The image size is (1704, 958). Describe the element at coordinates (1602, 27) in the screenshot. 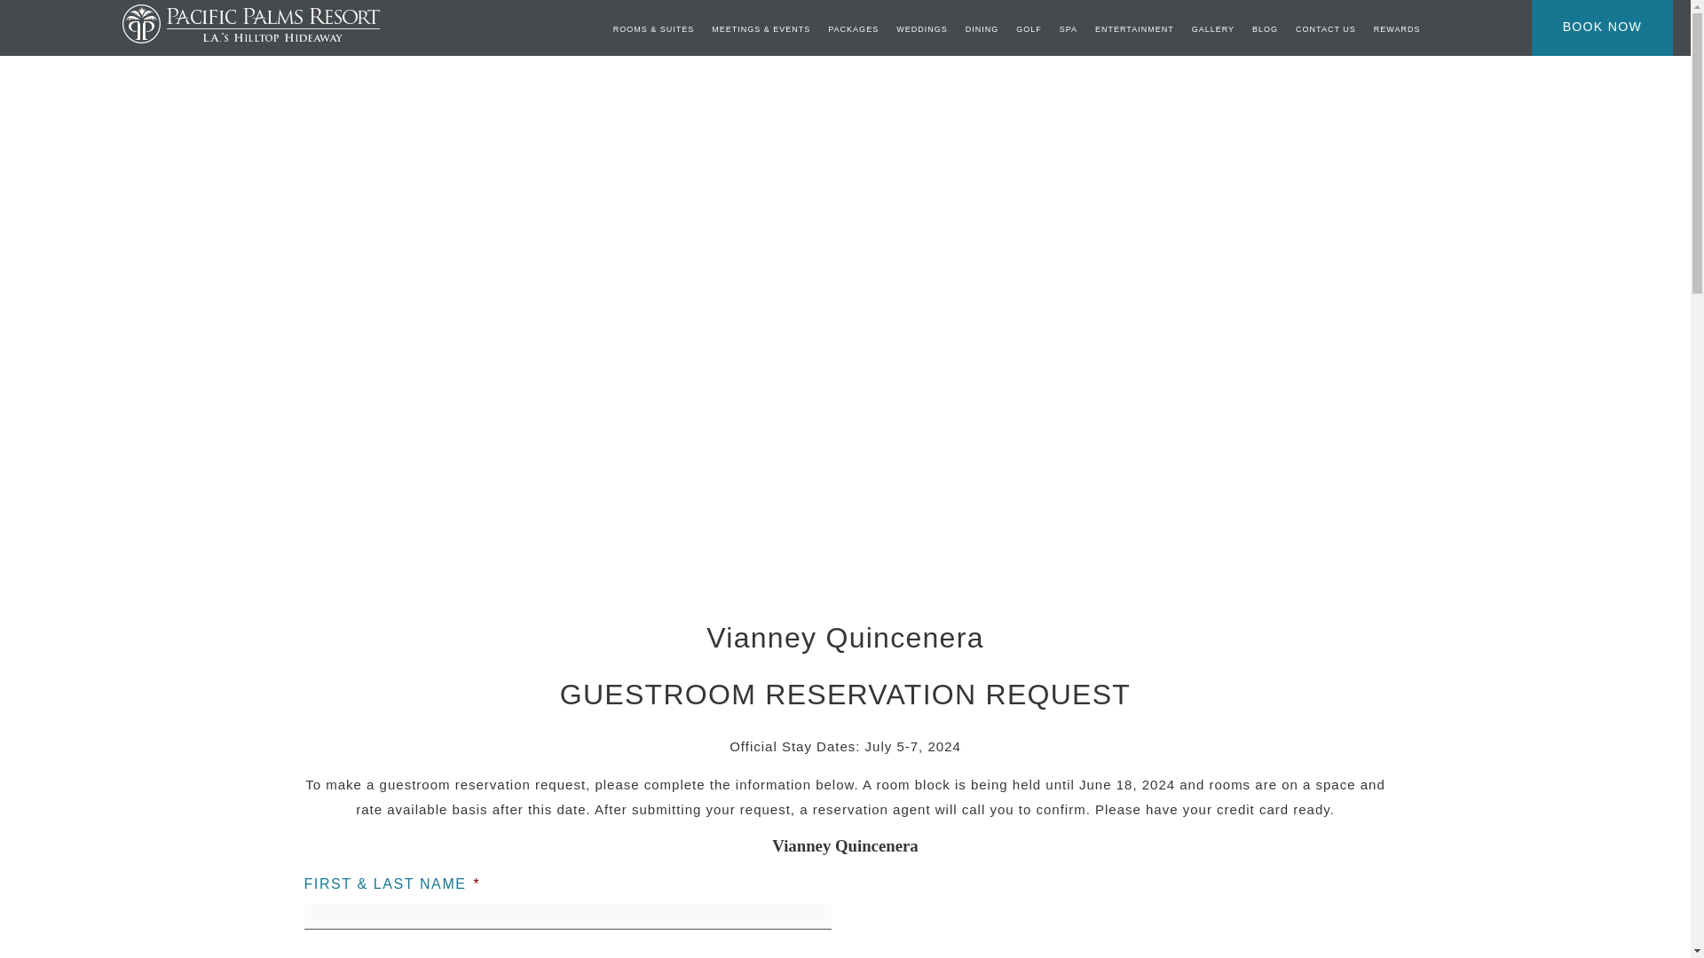

I see `BOOK NOW` at that location.